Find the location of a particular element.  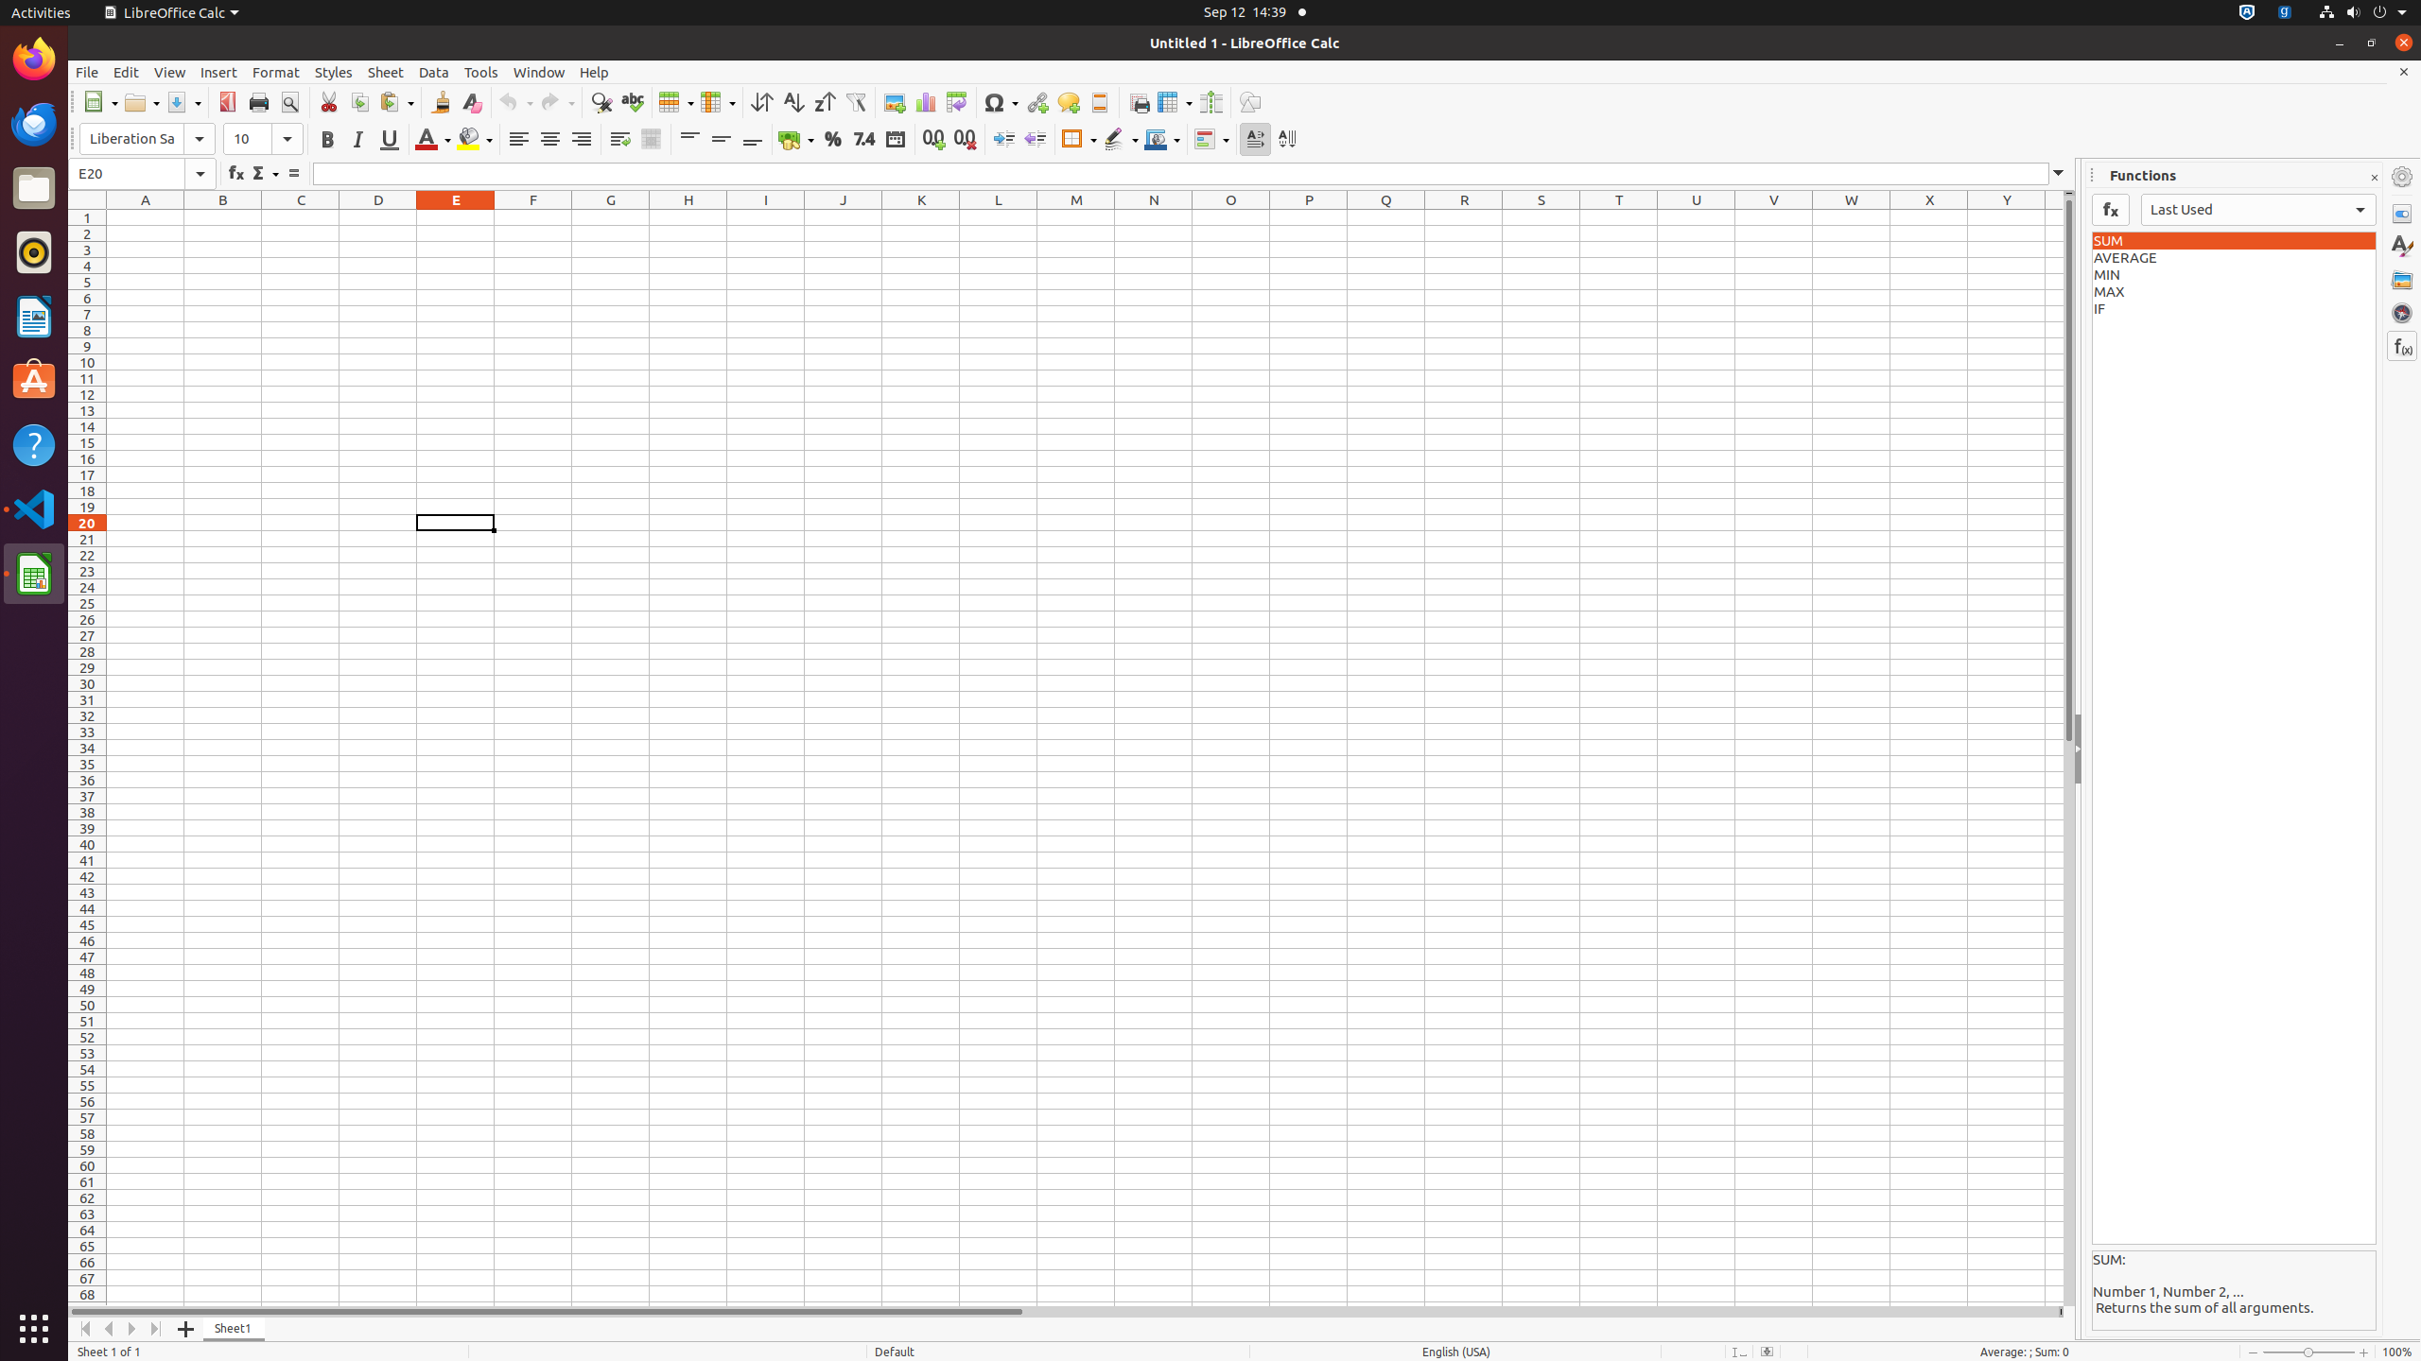

R1 is located at coordinates (1464, 217).